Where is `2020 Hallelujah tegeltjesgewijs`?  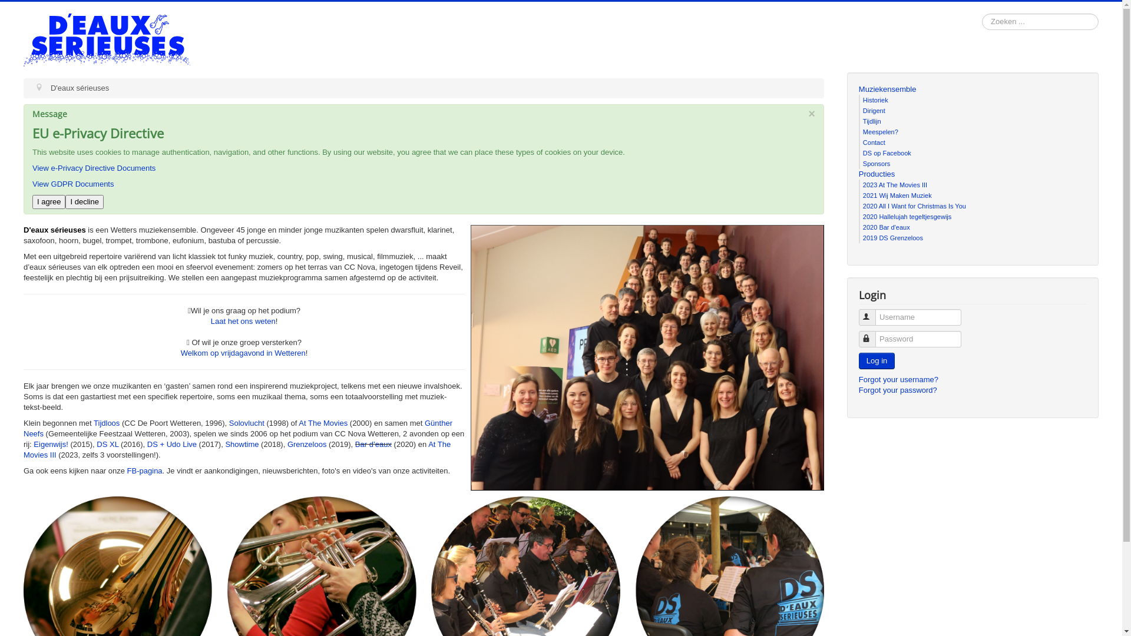 2020 Hallelujah tegeltjesgewijs is located at coordinates (907, 217).